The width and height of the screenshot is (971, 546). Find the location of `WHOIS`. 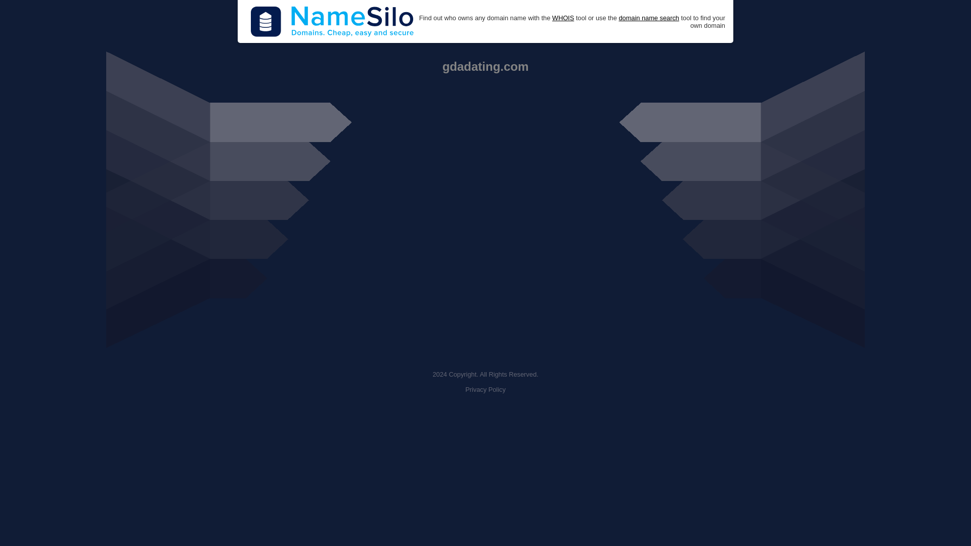

WHOIS is located at coordinates (563, 18).